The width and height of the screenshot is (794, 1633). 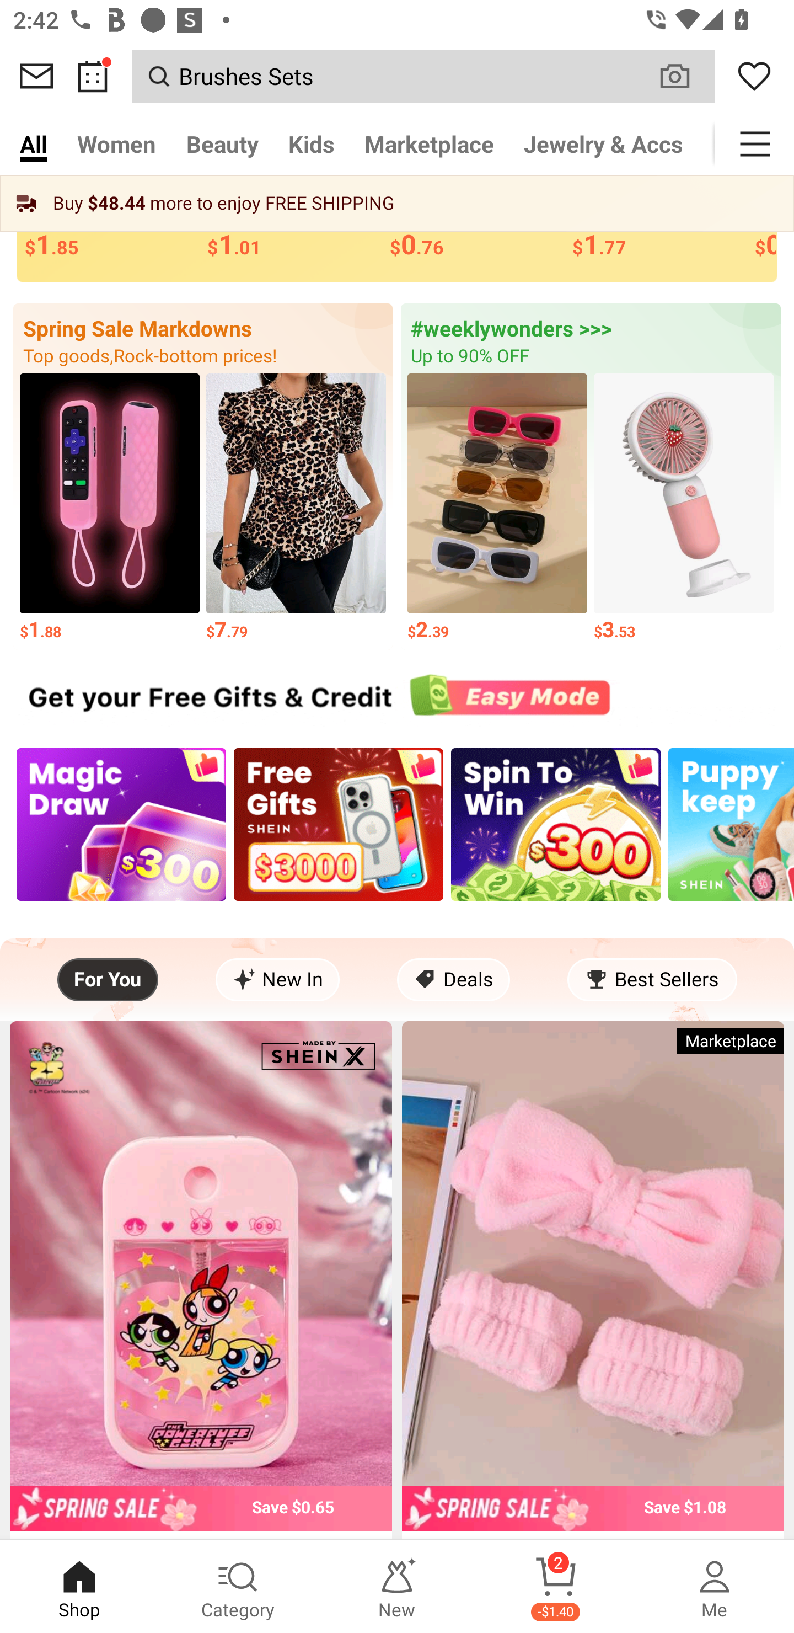 What do you see at coordinates (685, 76) in the screenshot?
I see `VISUAL SEARCH` at bounding box center [685, 76].